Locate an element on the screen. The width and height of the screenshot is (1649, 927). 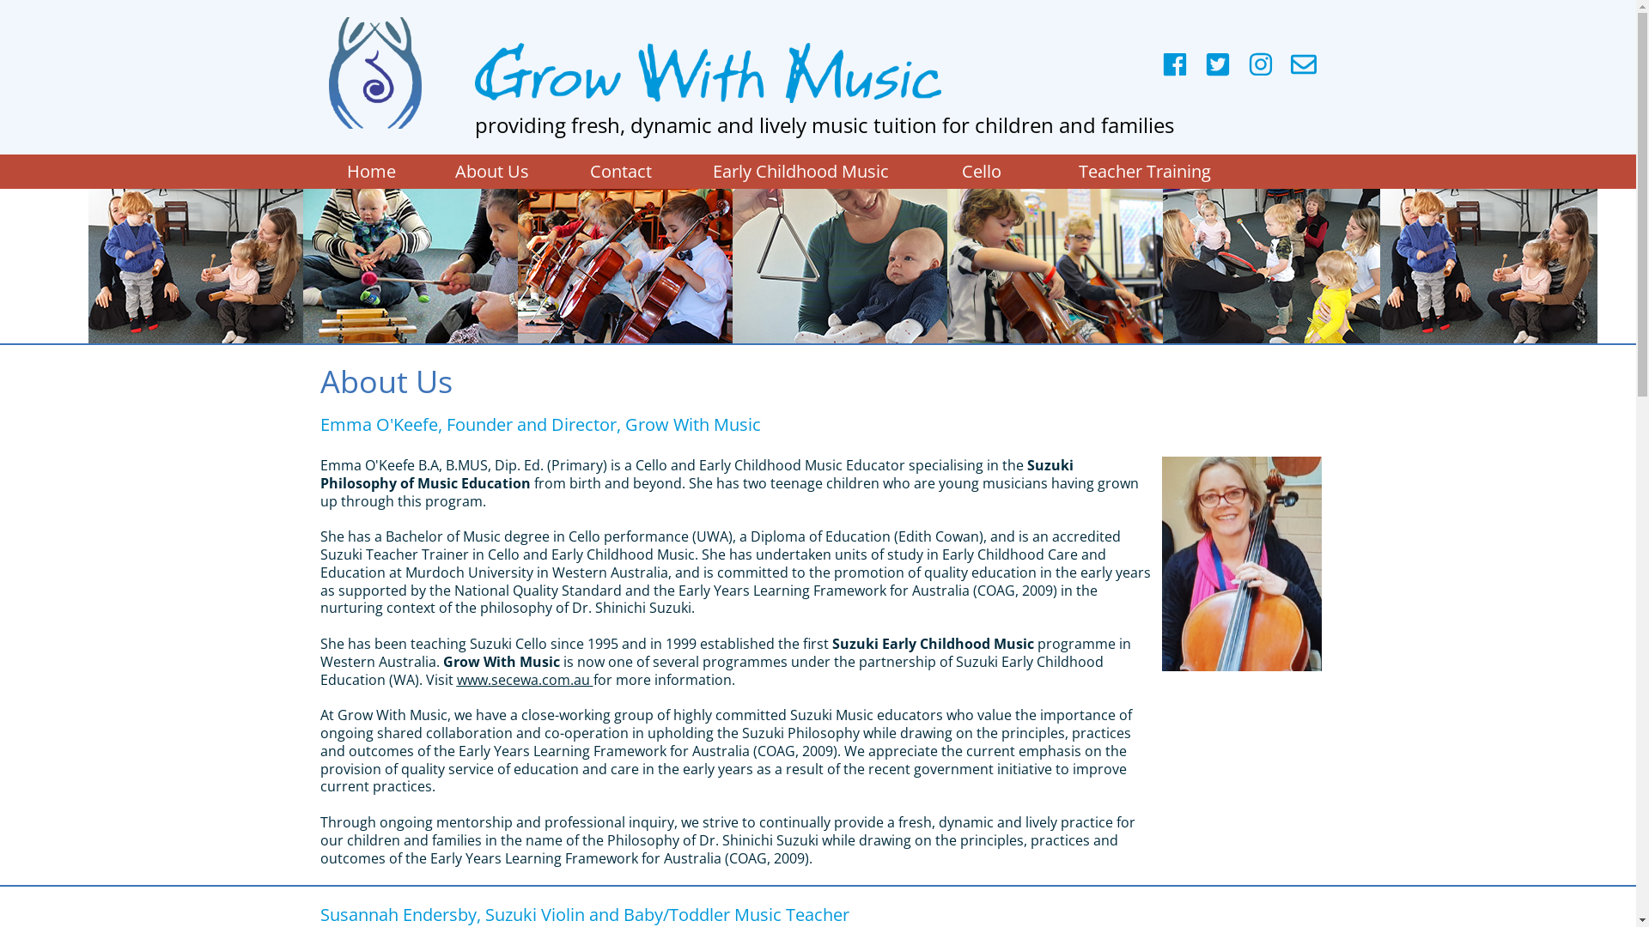
Teacher Training is located at coordinates (1144, 172).